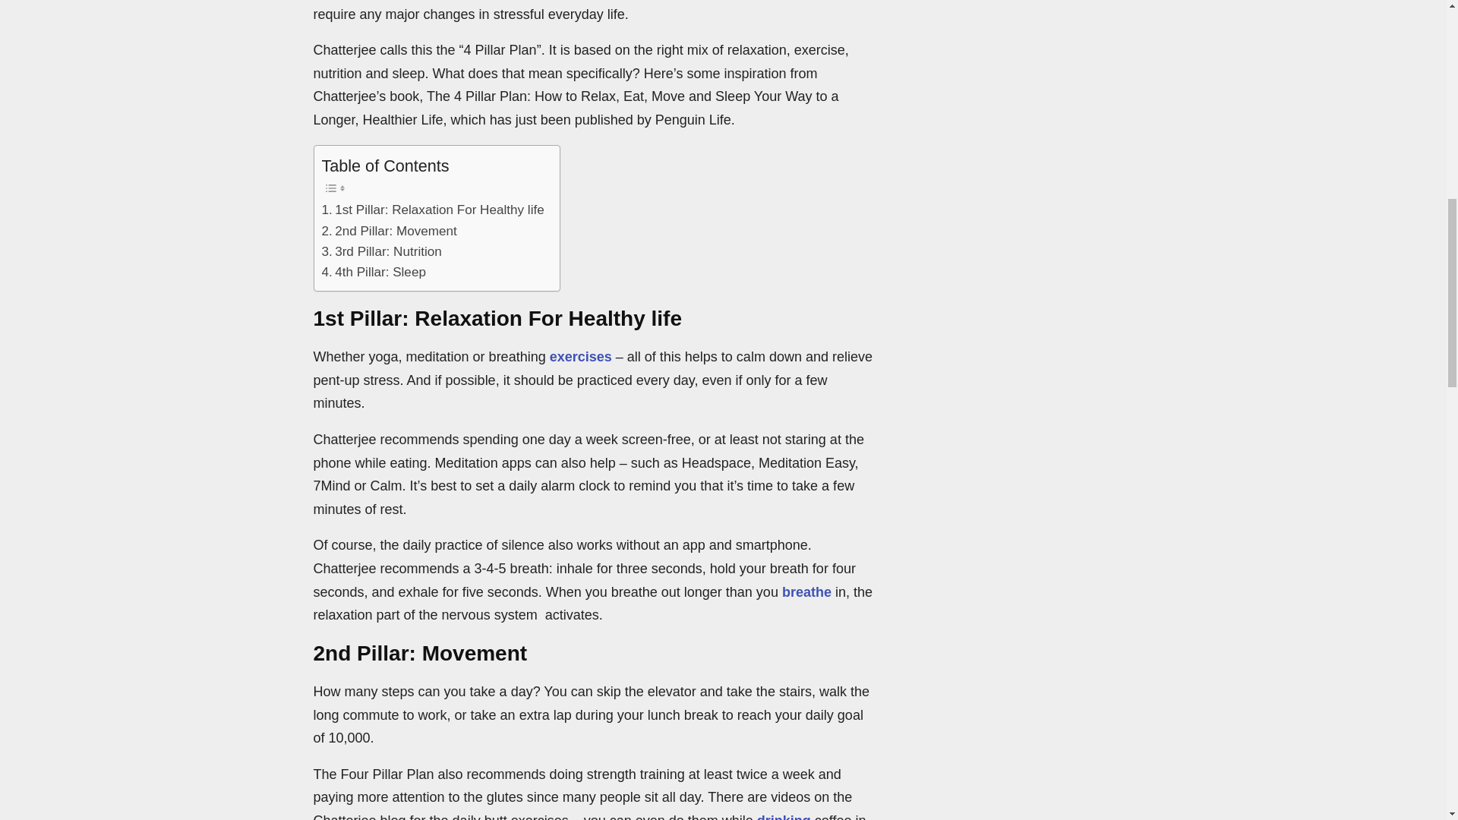 The height and width of the screenshot is (820, 1458). Describe the element at coordinates (381, 251) in the screenshot. I see `3rd Pillar: Nutrition` at that location.